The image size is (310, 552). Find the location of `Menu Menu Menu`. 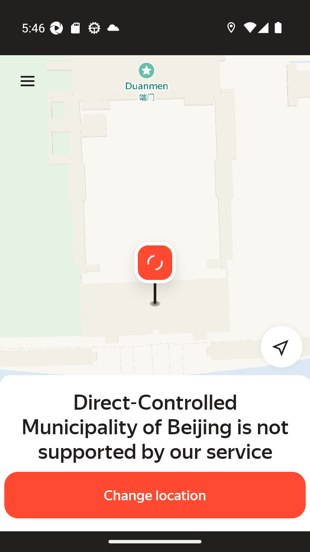

Menu Menu Menu is located at coordinates (28, 81).